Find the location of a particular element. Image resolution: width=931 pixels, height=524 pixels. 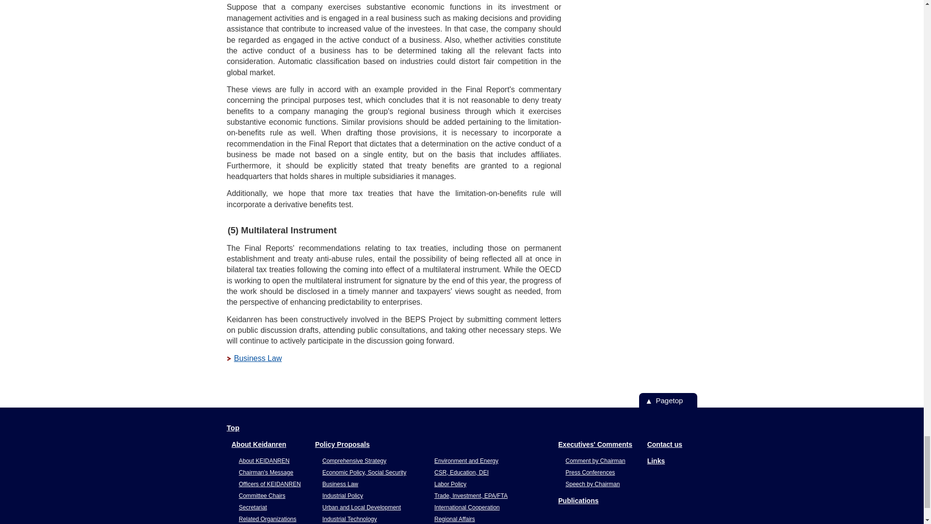

Business Law is located at coordinates (254, 358).